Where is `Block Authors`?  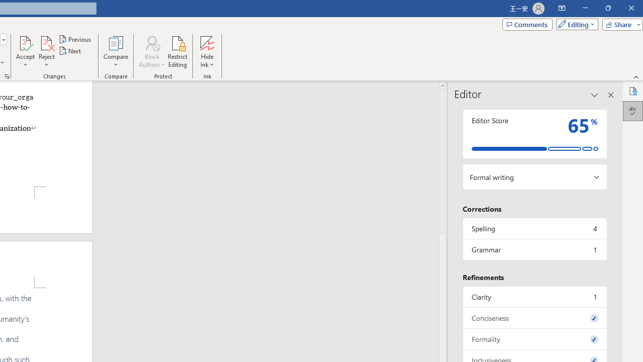
Block Authors is located at coordinates (152, 42).